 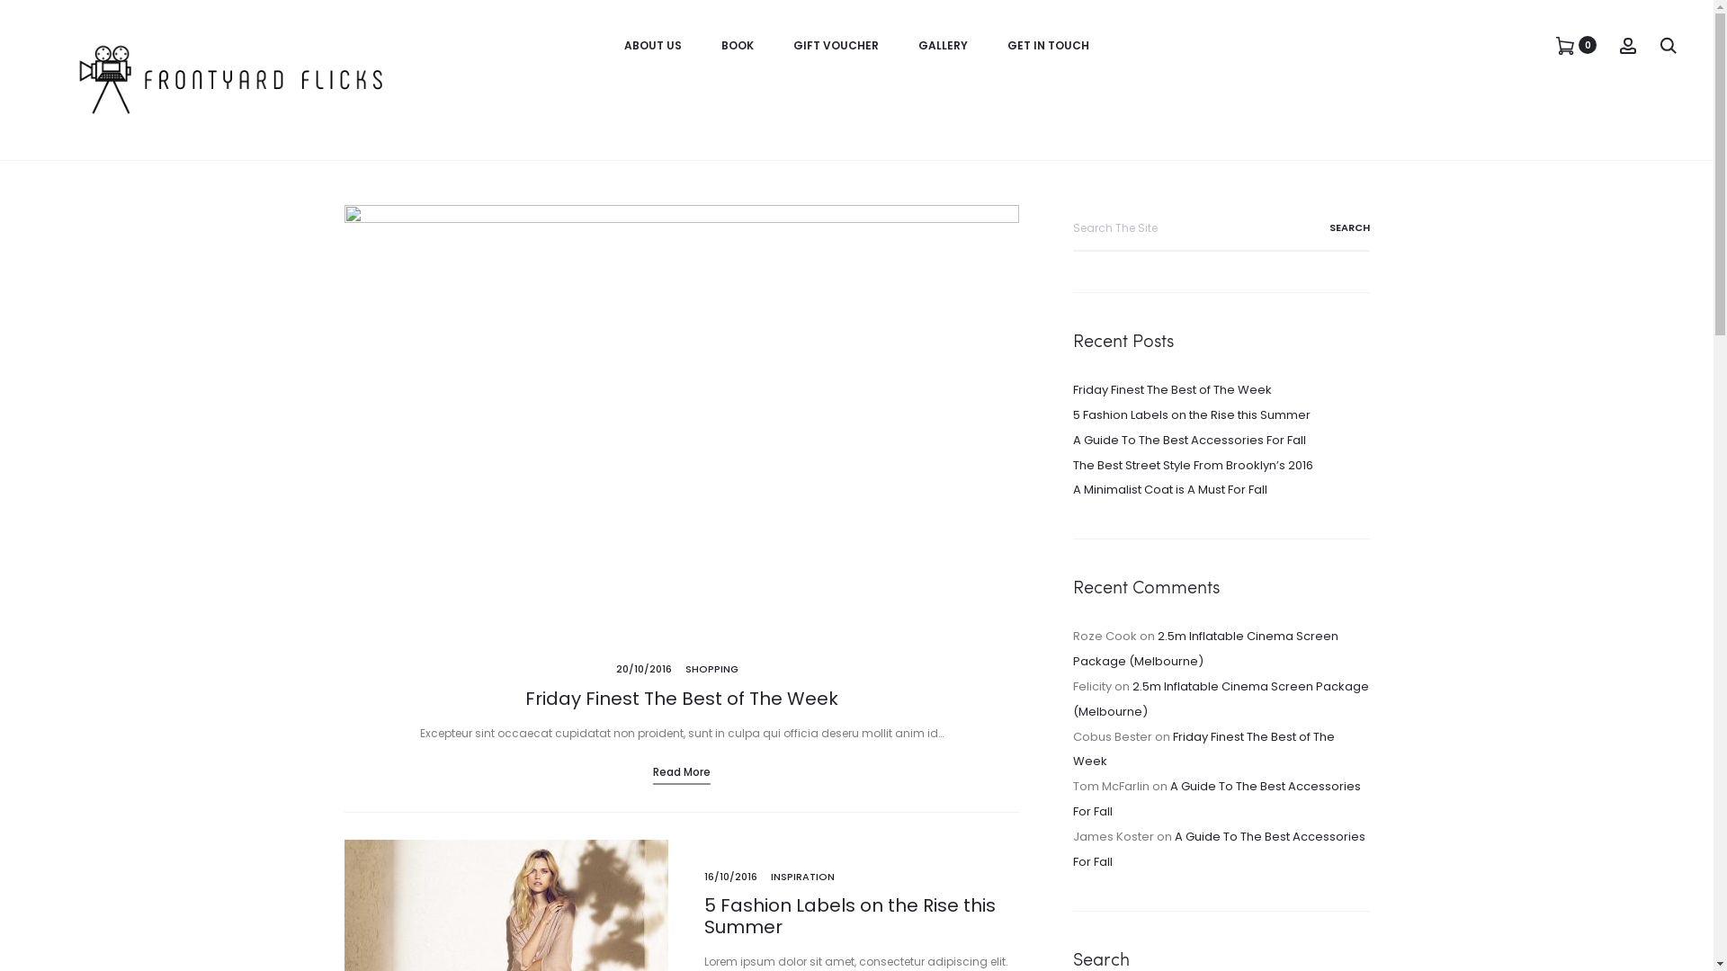 I want to click on A Guide To The Best Accessories For Fall, so click(x=1189, y=441).